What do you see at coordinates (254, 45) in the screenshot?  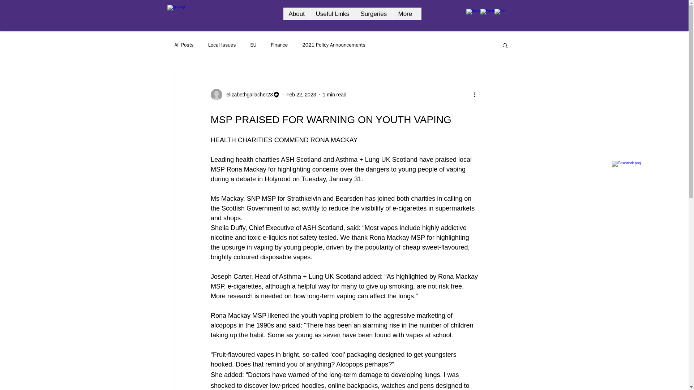 I see `EU` at bounding box center [254, 45].